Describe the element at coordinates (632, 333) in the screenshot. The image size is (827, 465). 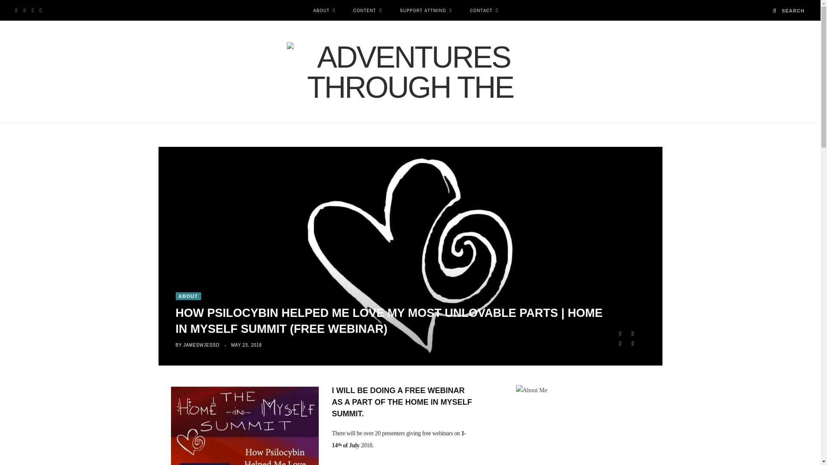
I see `Twitter` at that location.